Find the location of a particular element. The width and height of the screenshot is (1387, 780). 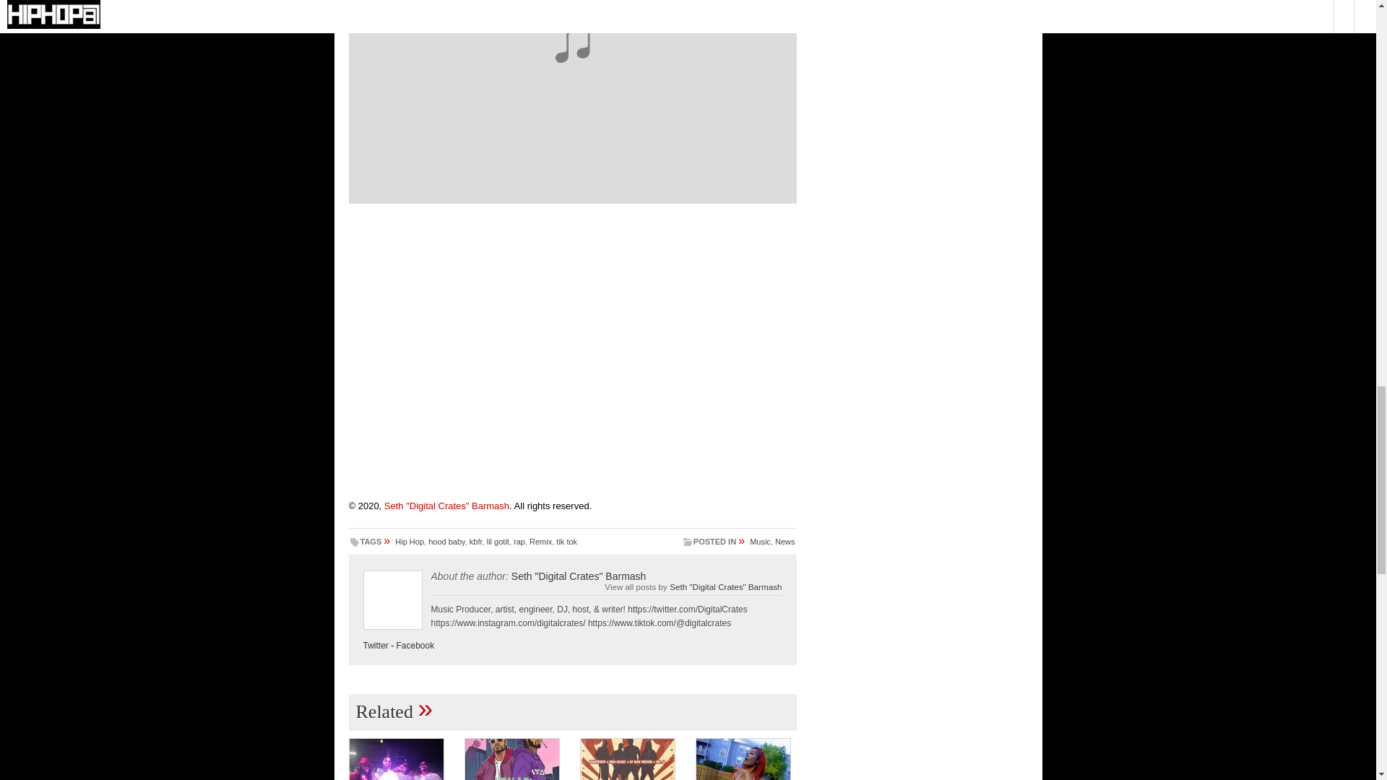

Posts by Seth "Digital Crates" Barmash is located at coordinates (725, 586).